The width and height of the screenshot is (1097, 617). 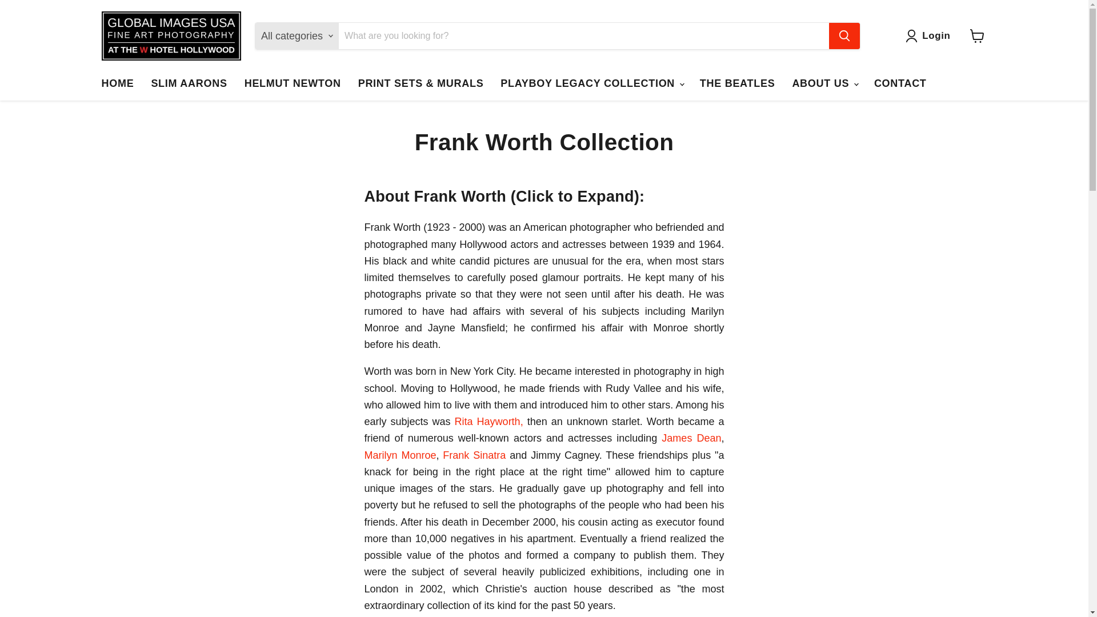 I want to click on CONTACT, so click(x=900, y=83).